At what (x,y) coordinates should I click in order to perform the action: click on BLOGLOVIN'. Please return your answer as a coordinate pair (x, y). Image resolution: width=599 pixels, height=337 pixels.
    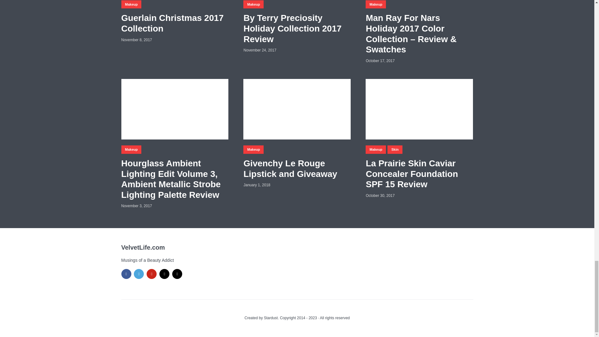
    Looking at the image, I should click on (164, 274).